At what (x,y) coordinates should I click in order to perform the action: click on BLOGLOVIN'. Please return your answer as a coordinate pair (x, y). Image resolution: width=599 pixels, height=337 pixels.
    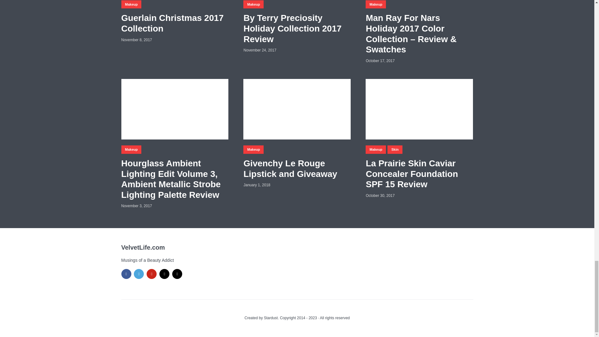
    Looking at the image, I should click on (164, 274).